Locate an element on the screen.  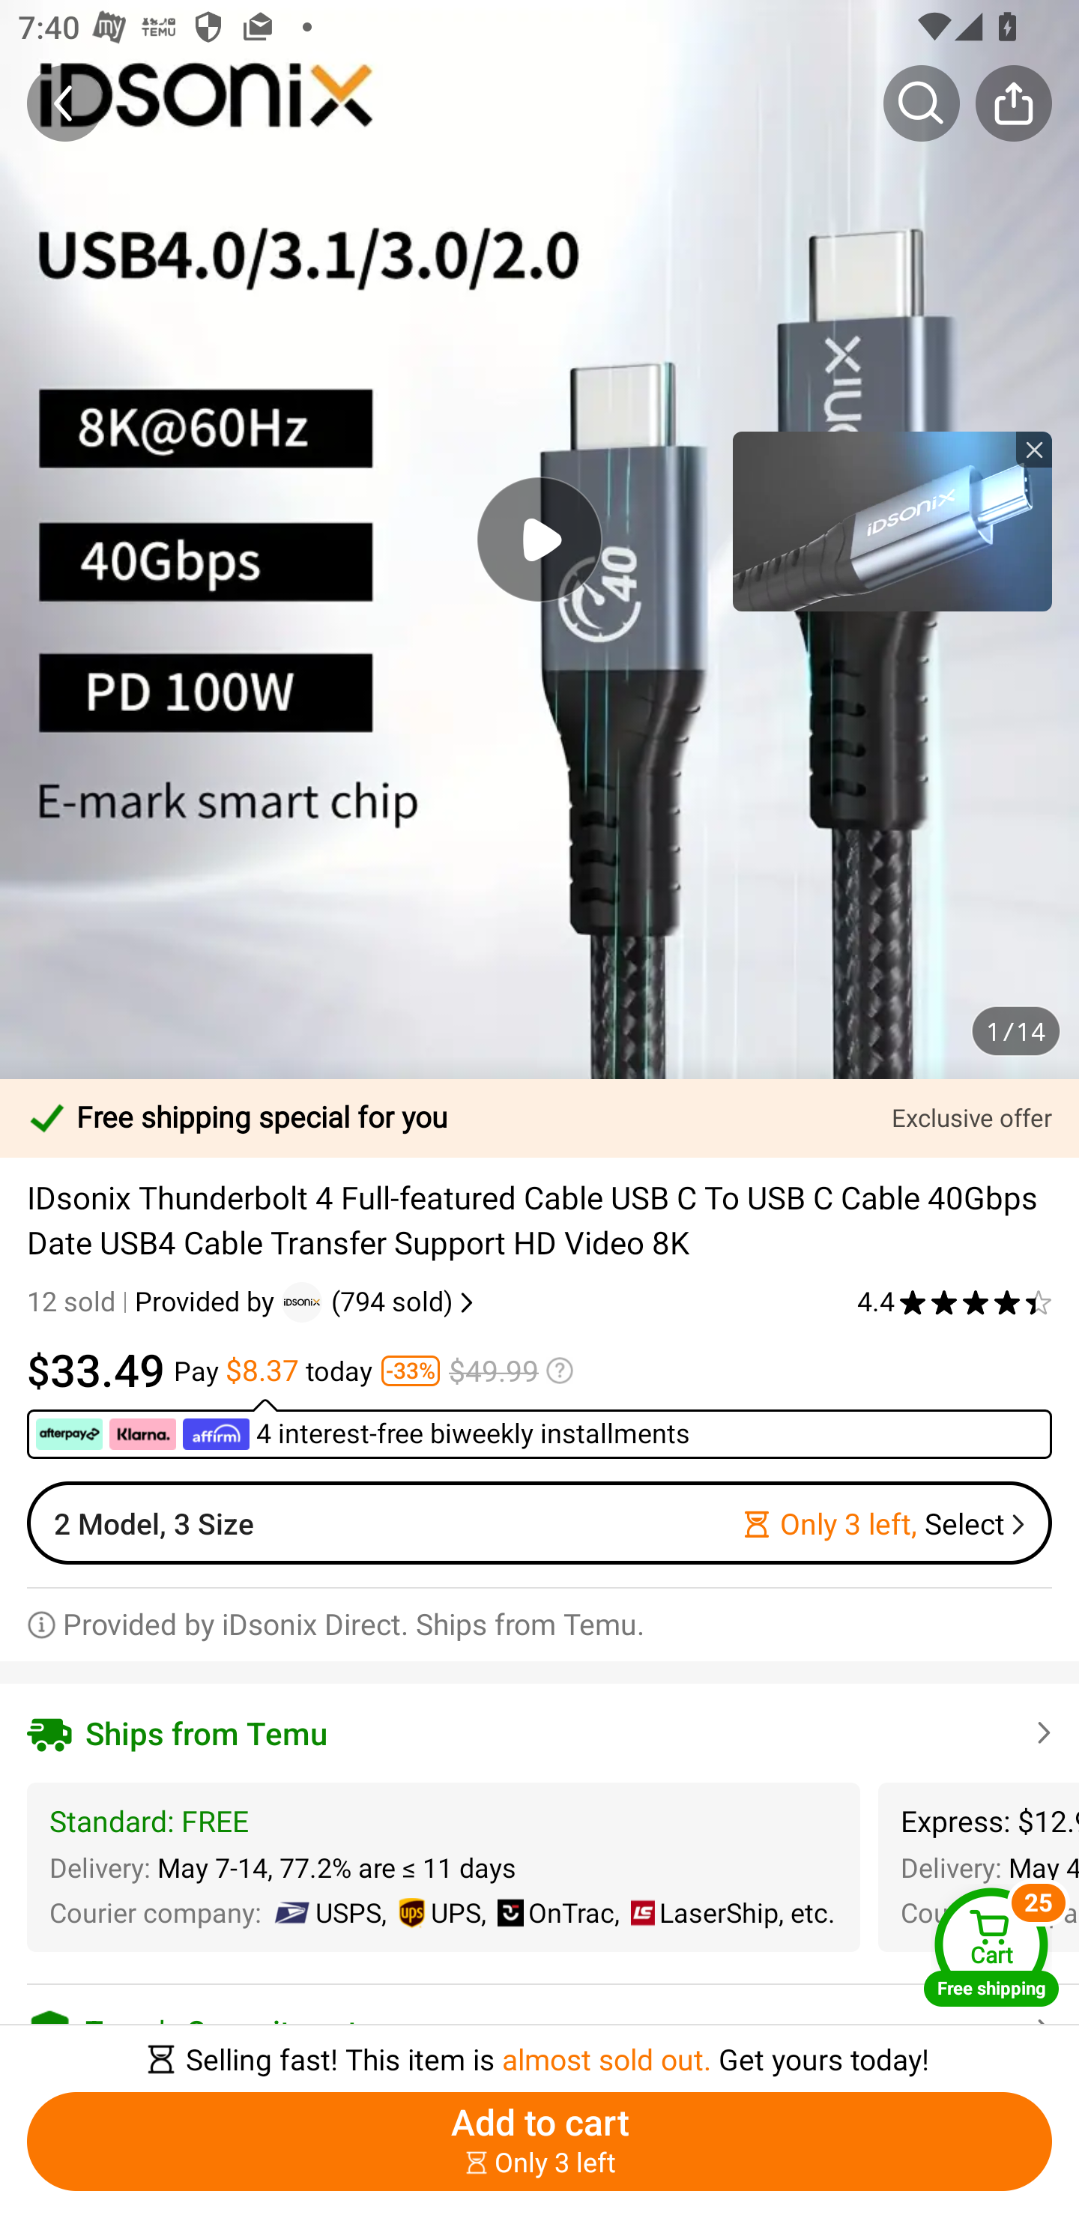
￼ ￼ ￼ 4 interest-free biweekly installments is located at coordinates (539, 1428).